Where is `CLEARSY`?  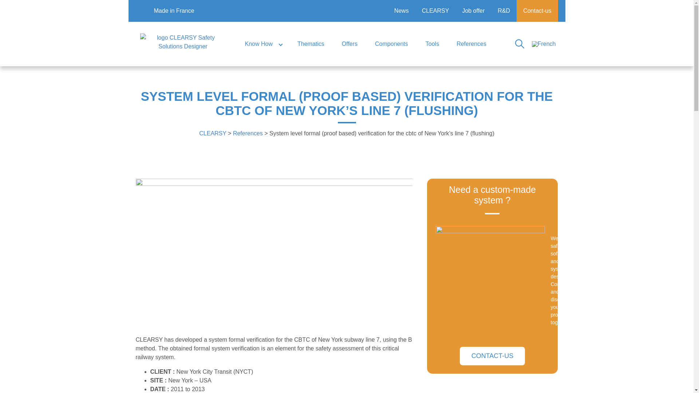 CLEARSY is located at coordinates (435, 11).